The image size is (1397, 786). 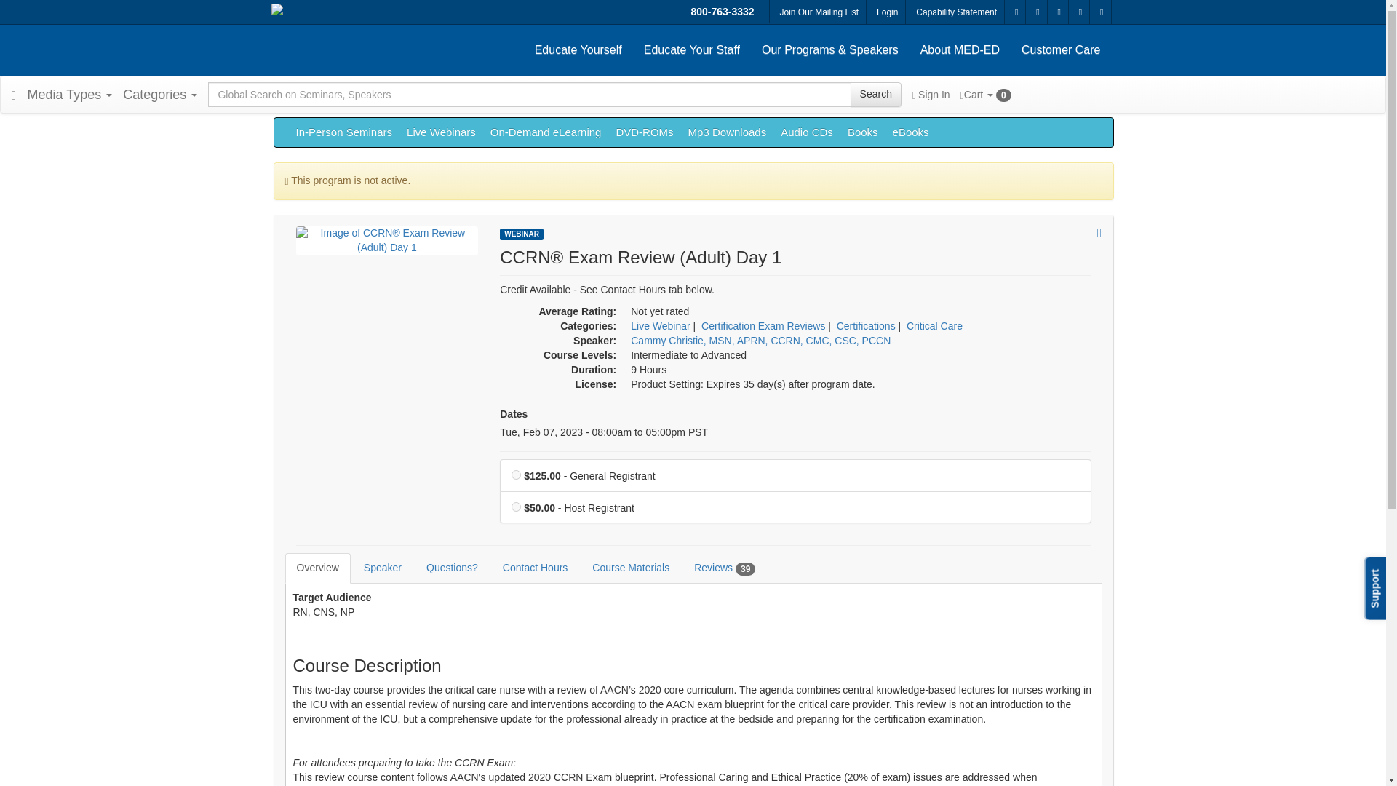 I want to click on Capability Statement, so click(x=956, y=13).